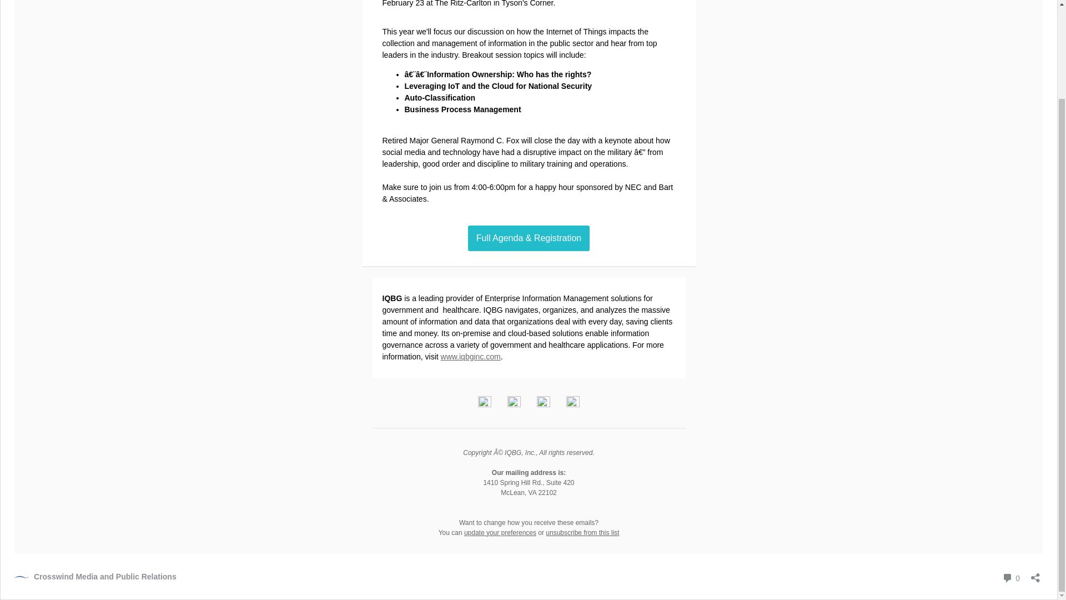  What do you see at coordinates (95, 577) in the screenshot?
I see `Crosswind Media and Public Relations` at bounding box center [95, 577].